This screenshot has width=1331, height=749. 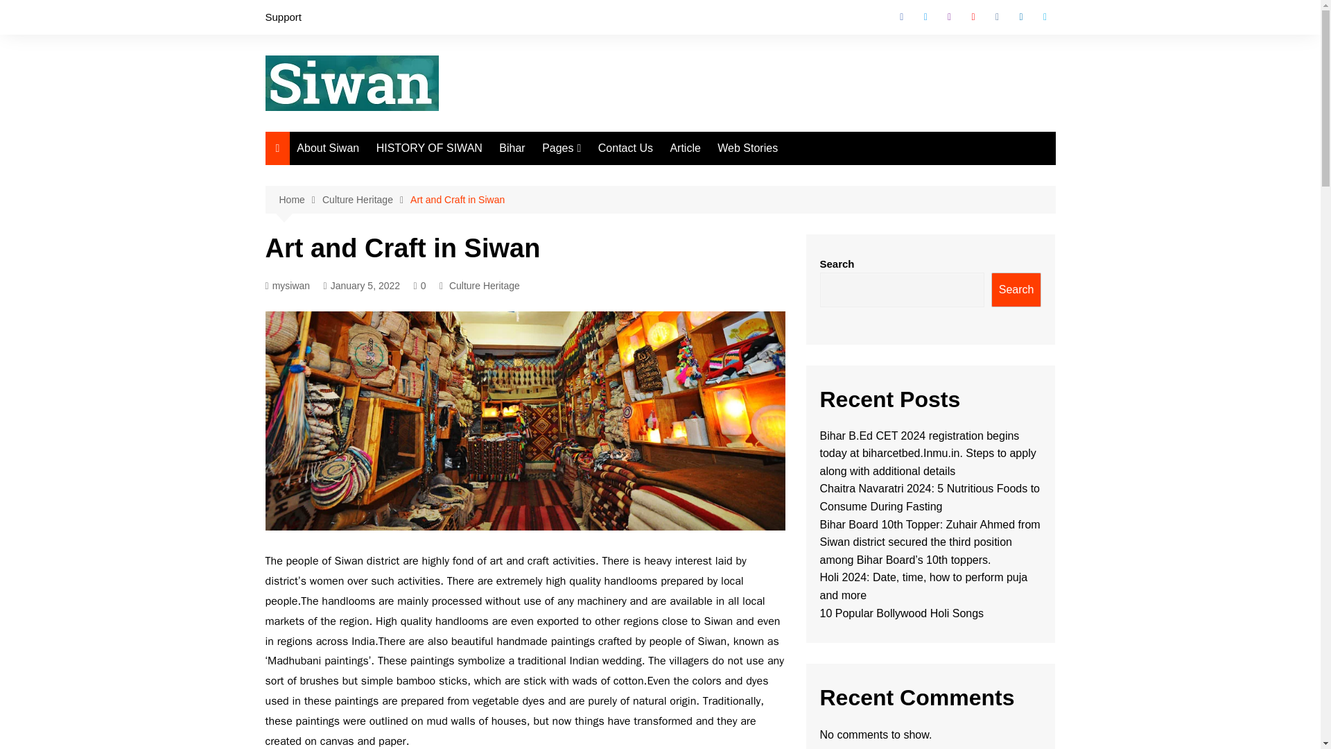 What do you see at coordinates (283, 17) in the screenshot?
I see `Support` at bounding box center [283, 17].